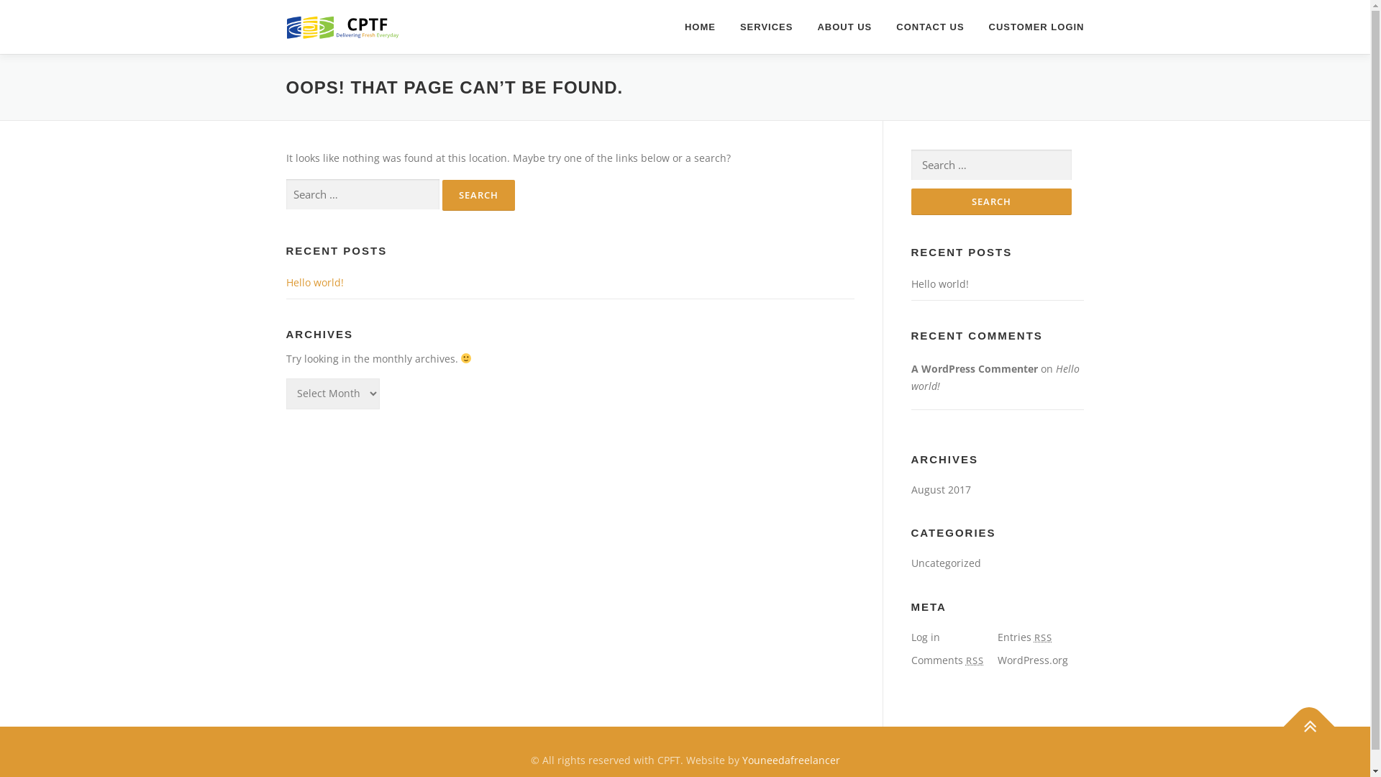 The height and width of the screenshot is (777, 1381). I want to click on Search, so click(478, 196).